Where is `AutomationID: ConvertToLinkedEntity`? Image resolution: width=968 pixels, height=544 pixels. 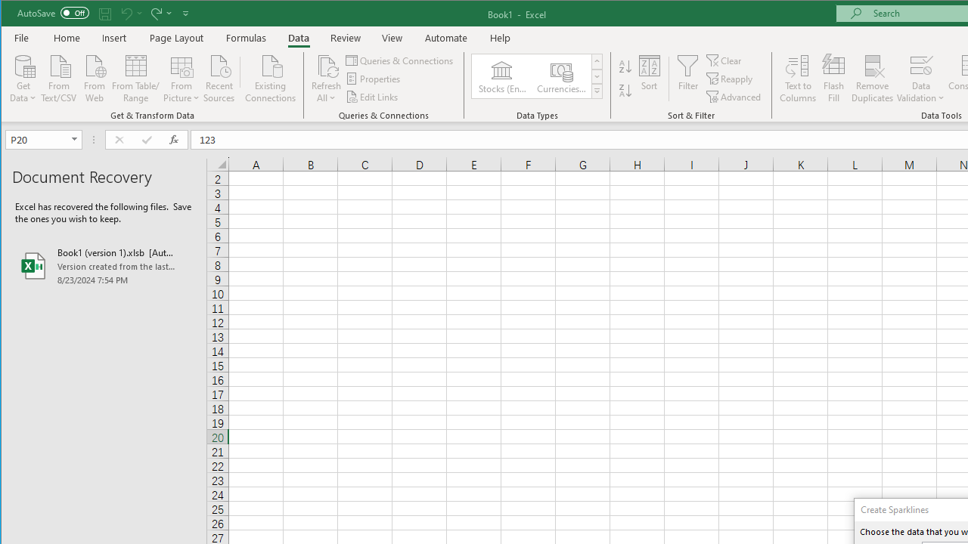
AutomationID: ConvertToLinkedEntity is located at coordinates (538, 76).